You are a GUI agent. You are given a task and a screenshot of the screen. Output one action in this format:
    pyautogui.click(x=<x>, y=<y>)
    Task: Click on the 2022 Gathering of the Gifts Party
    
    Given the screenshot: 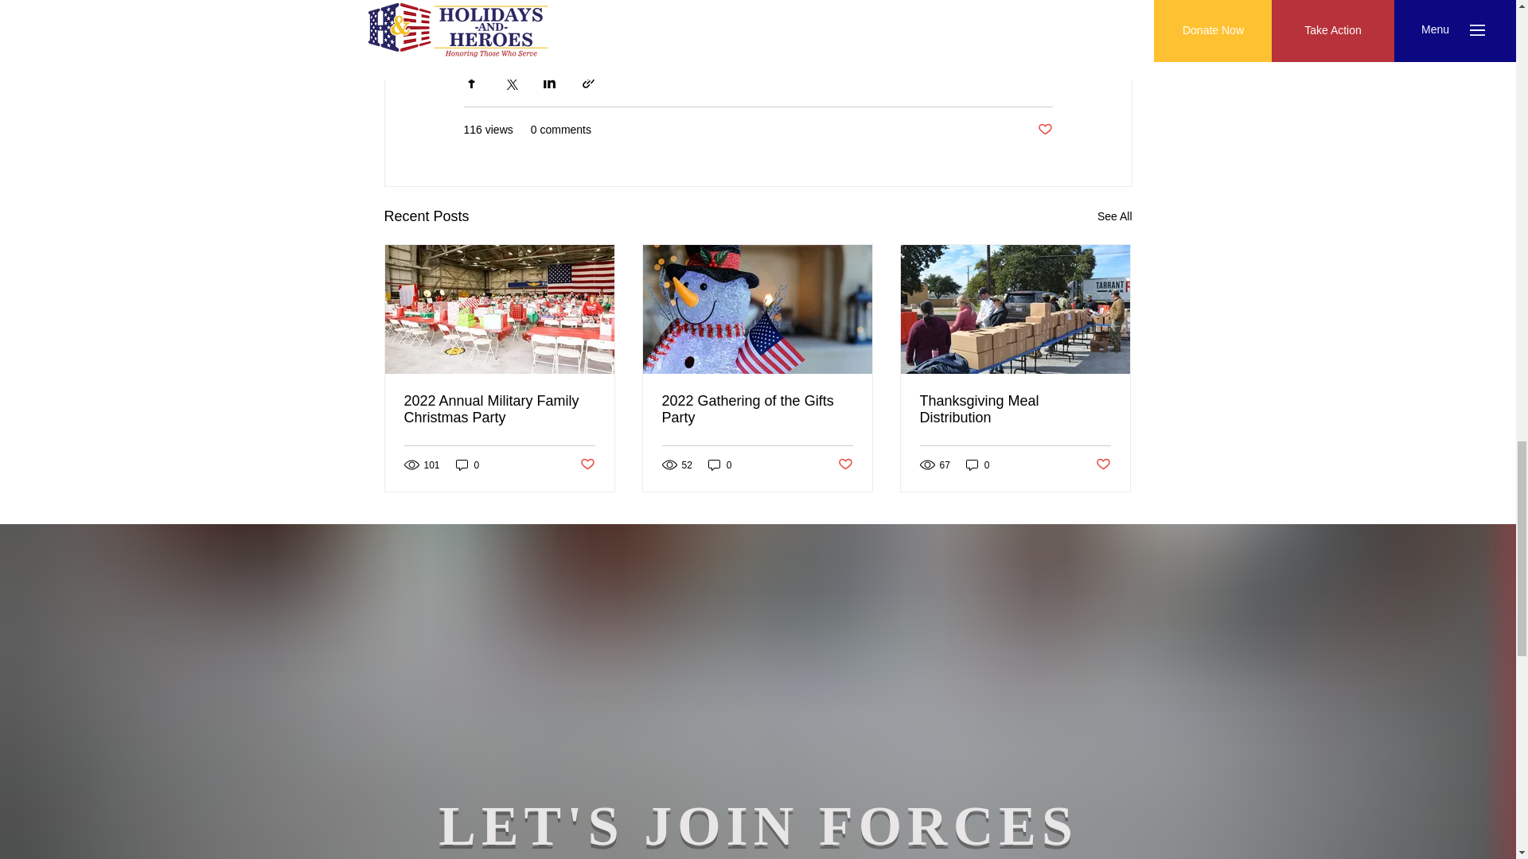 What is the action you would take?
    pyautogui.click(x=757, y=409)
    